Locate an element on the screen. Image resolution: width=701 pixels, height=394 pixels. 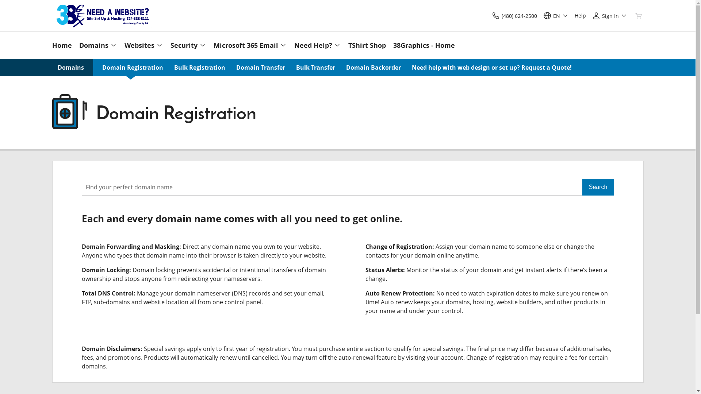
Domain Backorder is located at coordinates (374, 67).